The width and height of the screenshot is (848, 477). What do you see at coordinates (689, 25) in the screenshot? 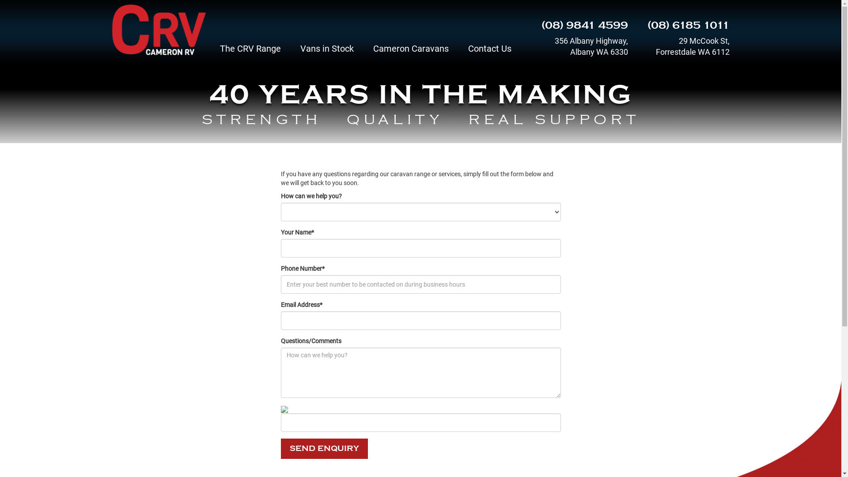
I see `(08) 6185 1011` at bounding box center [689, 25].